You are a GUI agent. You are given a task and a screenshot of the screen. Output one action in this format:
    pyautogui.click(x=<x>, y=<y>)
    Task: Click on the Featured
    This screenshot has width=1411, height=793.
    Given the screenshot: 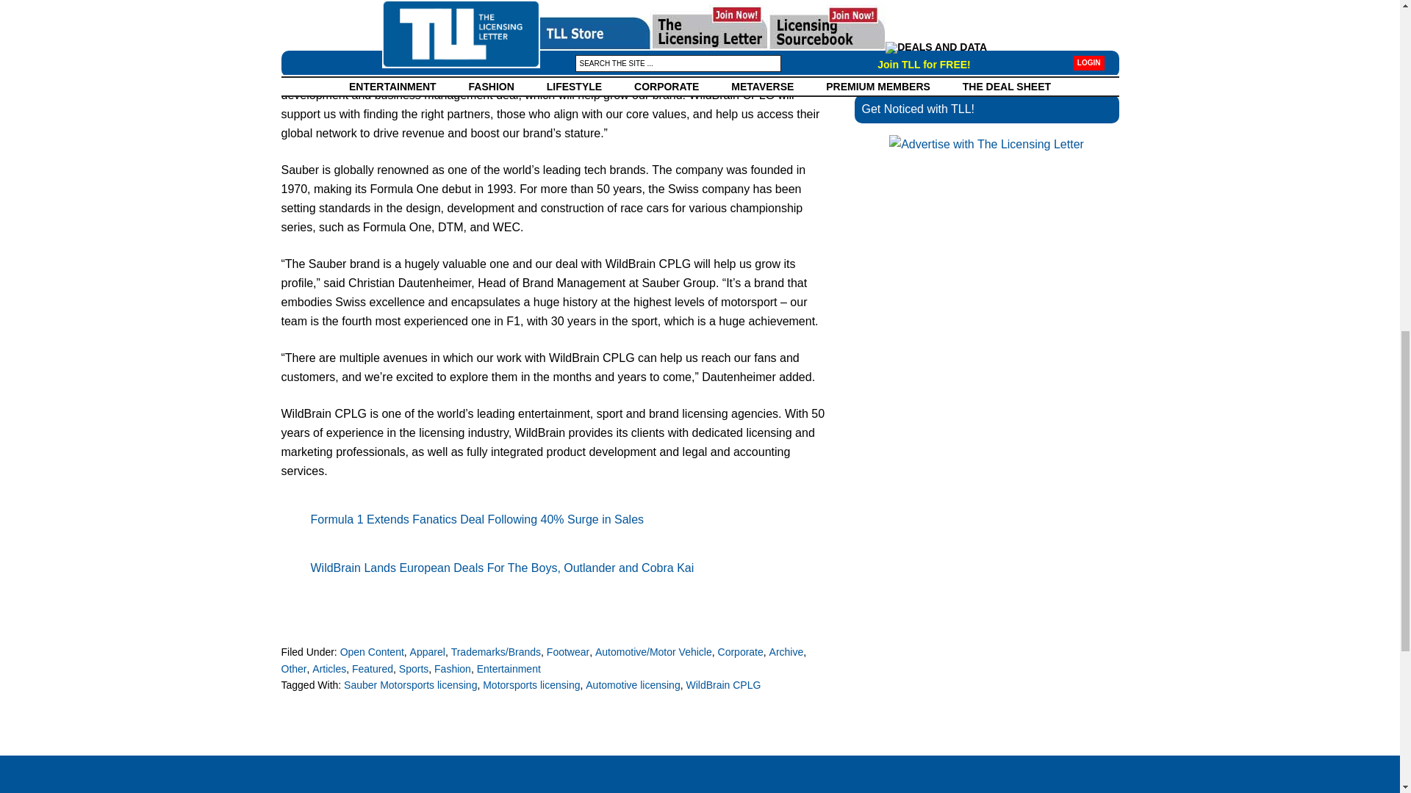 What is the action you would take?
    pyautogui.click(x=372, y=668)
    